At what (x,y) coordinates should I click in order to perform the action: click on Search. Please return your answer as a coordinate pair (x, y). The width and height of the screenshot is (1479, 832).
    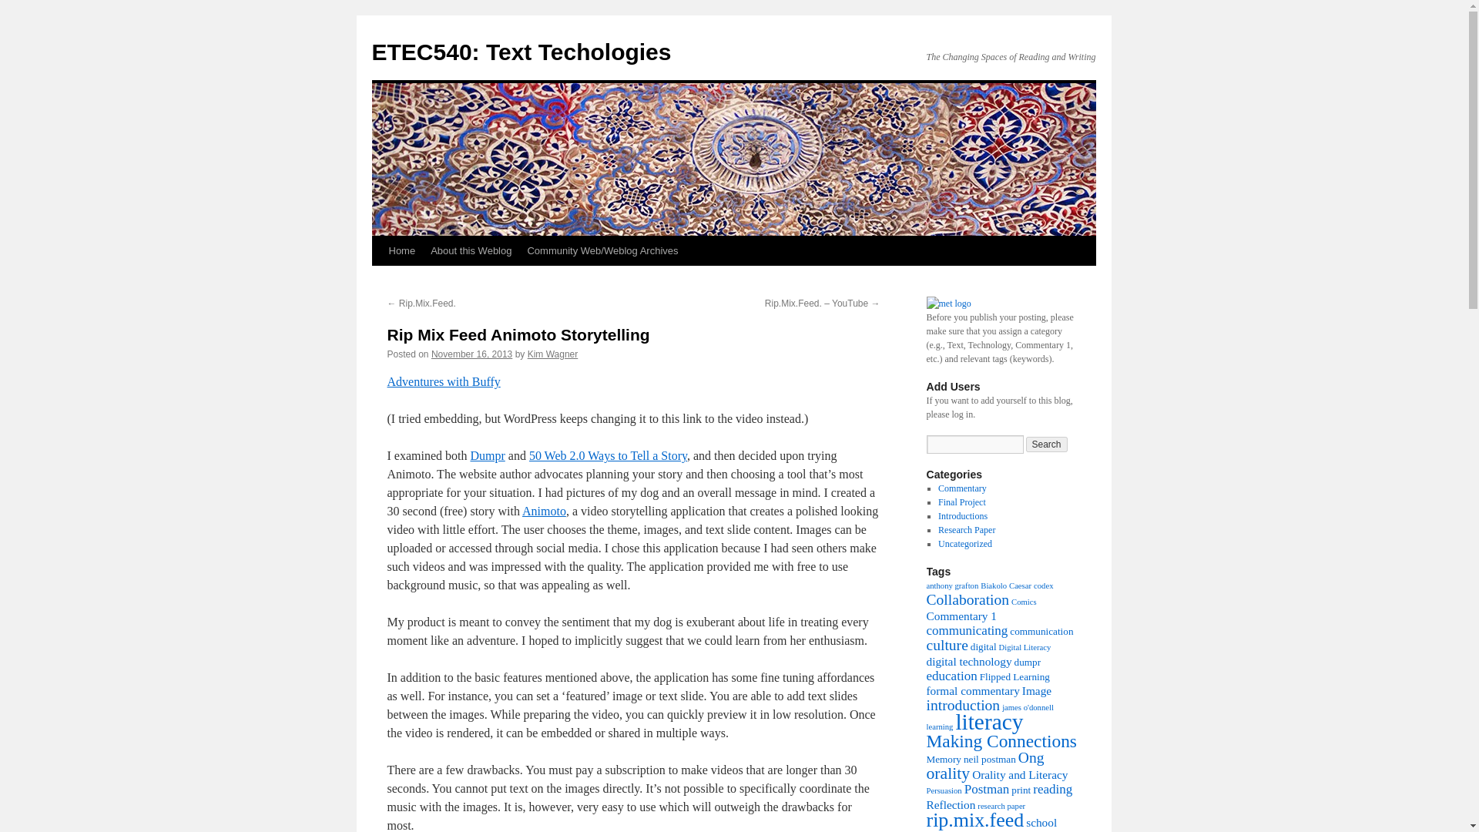
    Looking at the image, I should click on (1047, 445).